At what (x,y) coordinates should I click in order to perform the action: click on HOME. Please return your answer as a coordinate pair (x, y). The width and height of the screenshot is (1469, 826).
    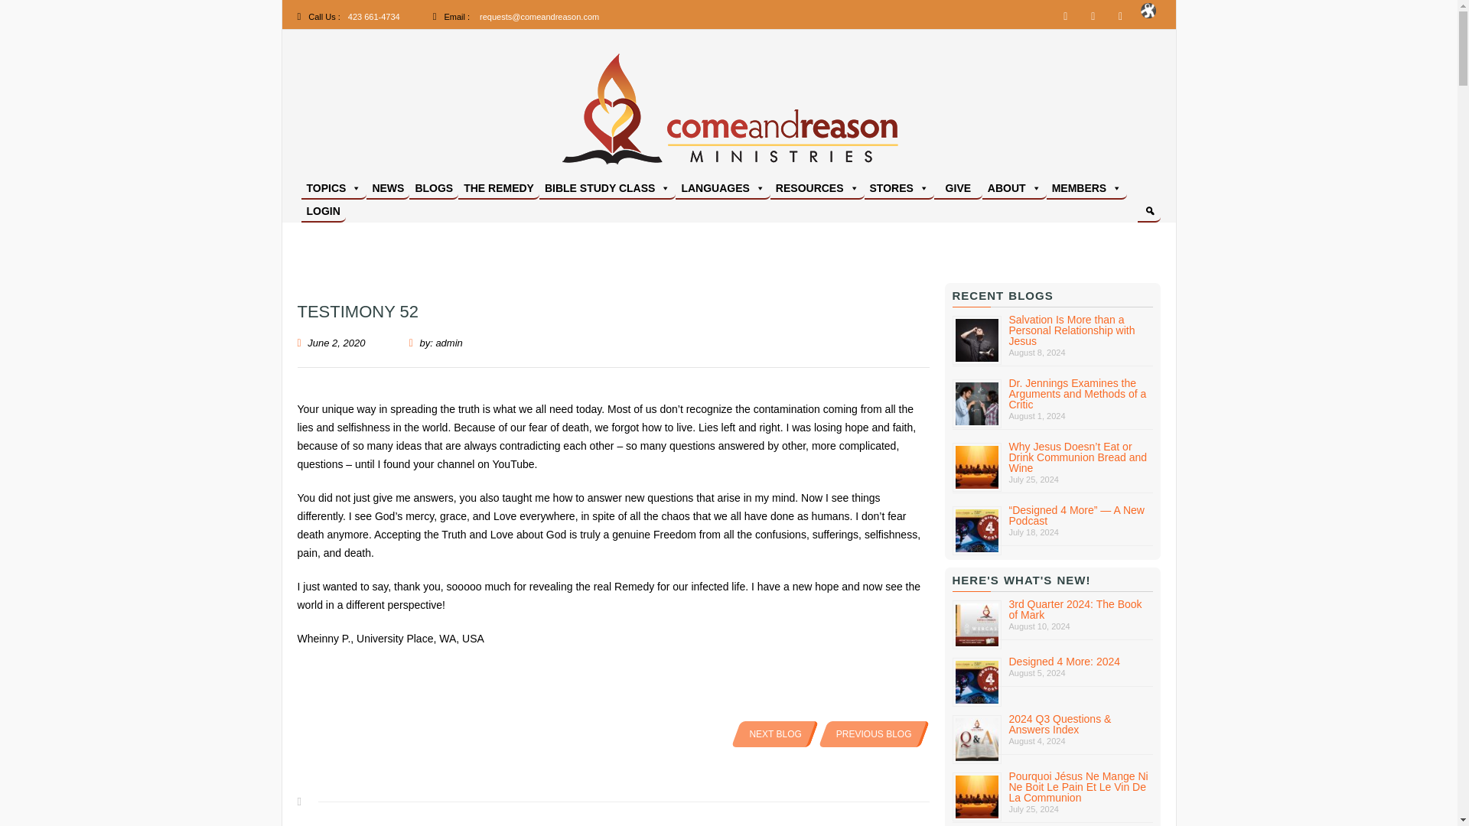
    Looking at the image, I should click on (728, 113).